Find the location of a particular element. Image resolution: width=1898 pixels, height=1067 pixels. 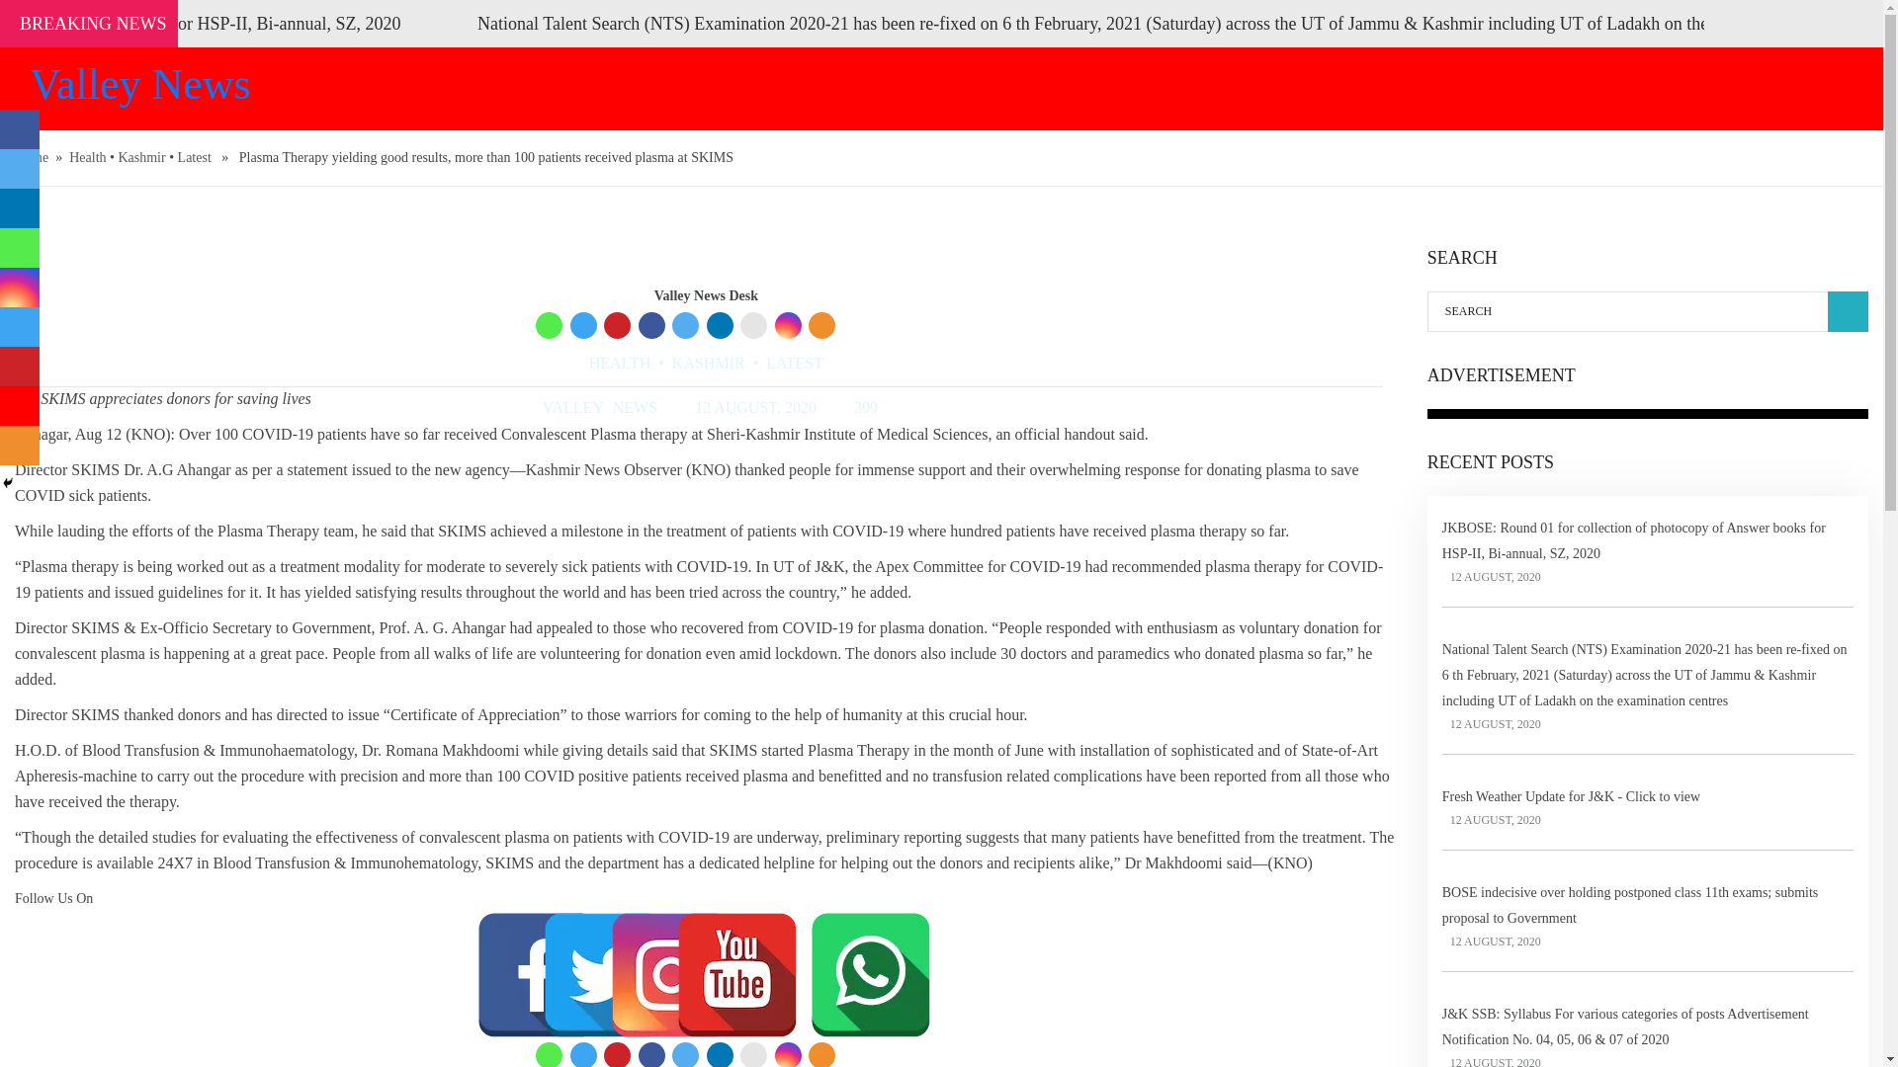

Facebook is located at coordinates (651, 1055).